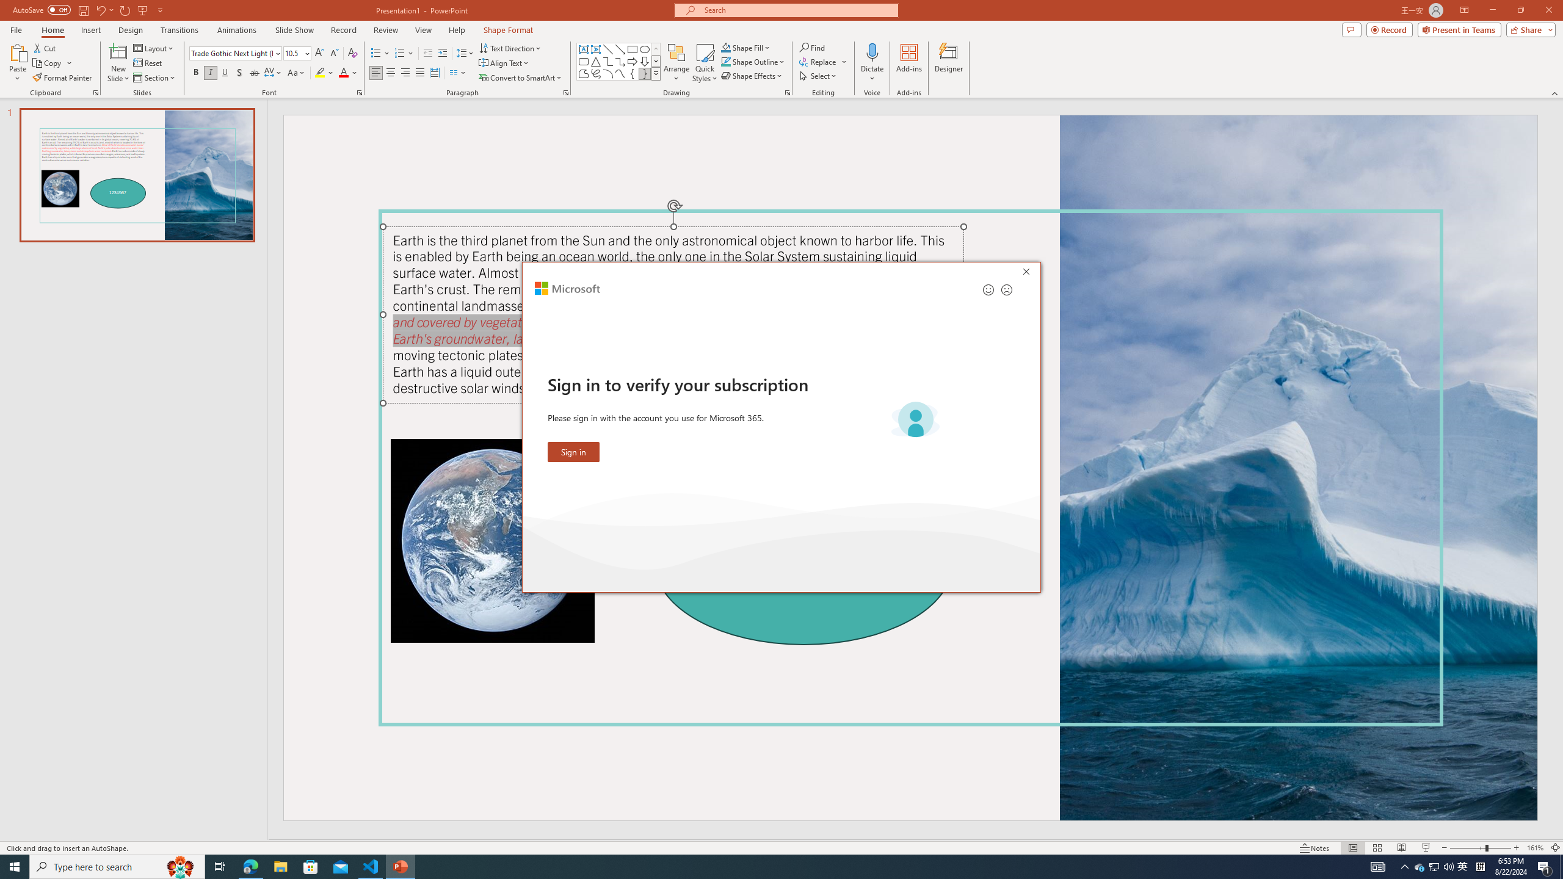  I want to click on Freeform: Shape, so click(584, 73).